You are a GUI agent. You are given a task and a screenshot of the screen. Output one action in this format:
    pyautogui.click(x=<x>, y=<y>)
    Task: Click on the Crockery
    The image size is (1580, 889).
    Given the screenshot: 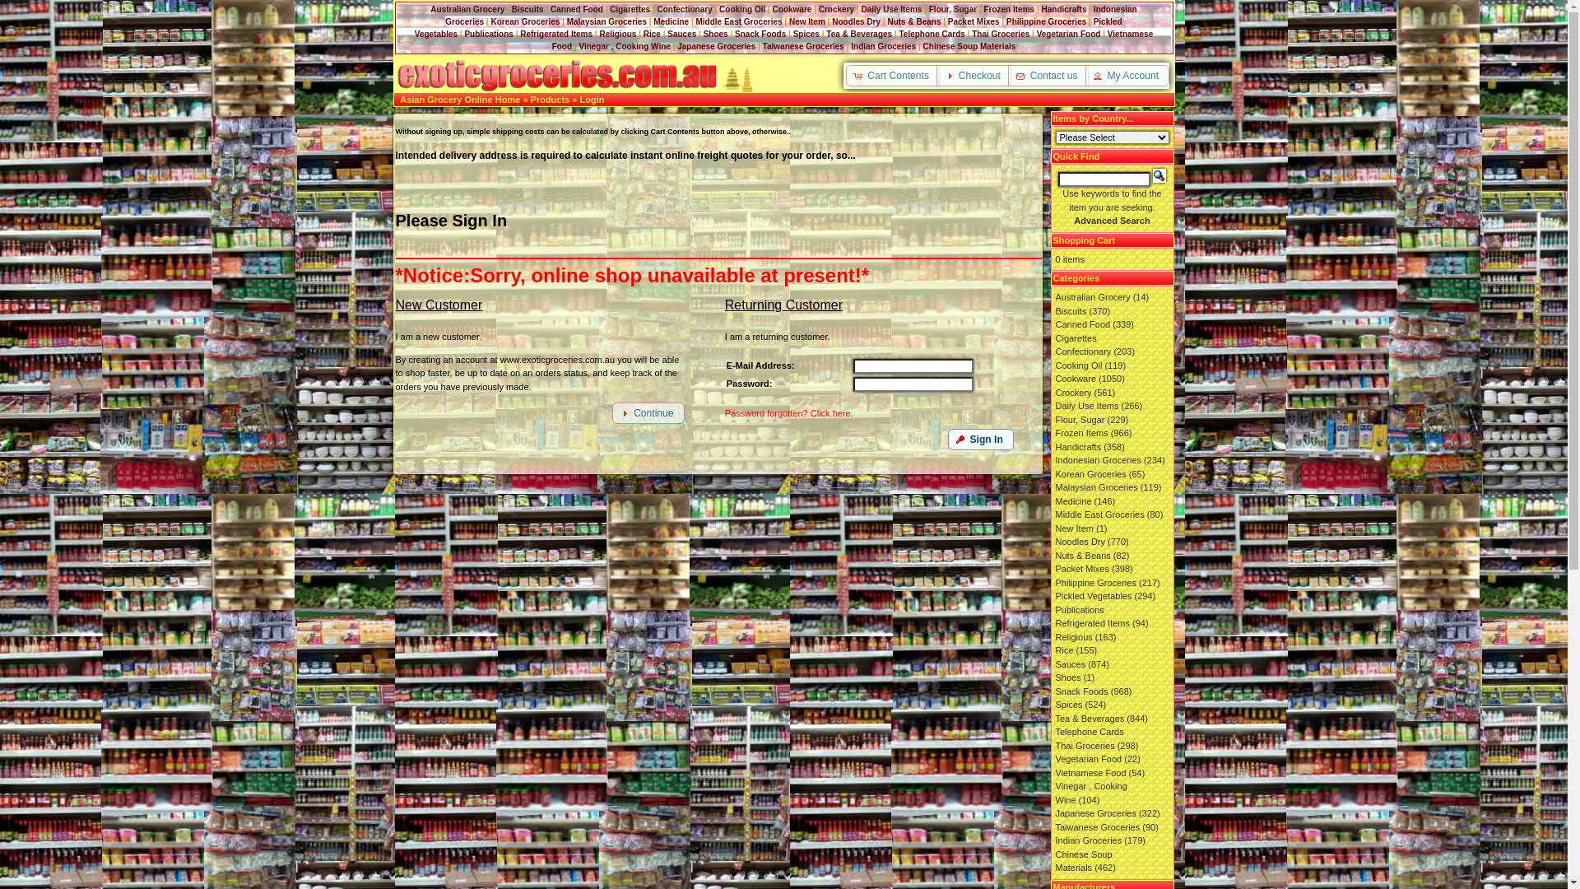 What is the action you would take?
    pyautogui.click(x=836, y=10)
    